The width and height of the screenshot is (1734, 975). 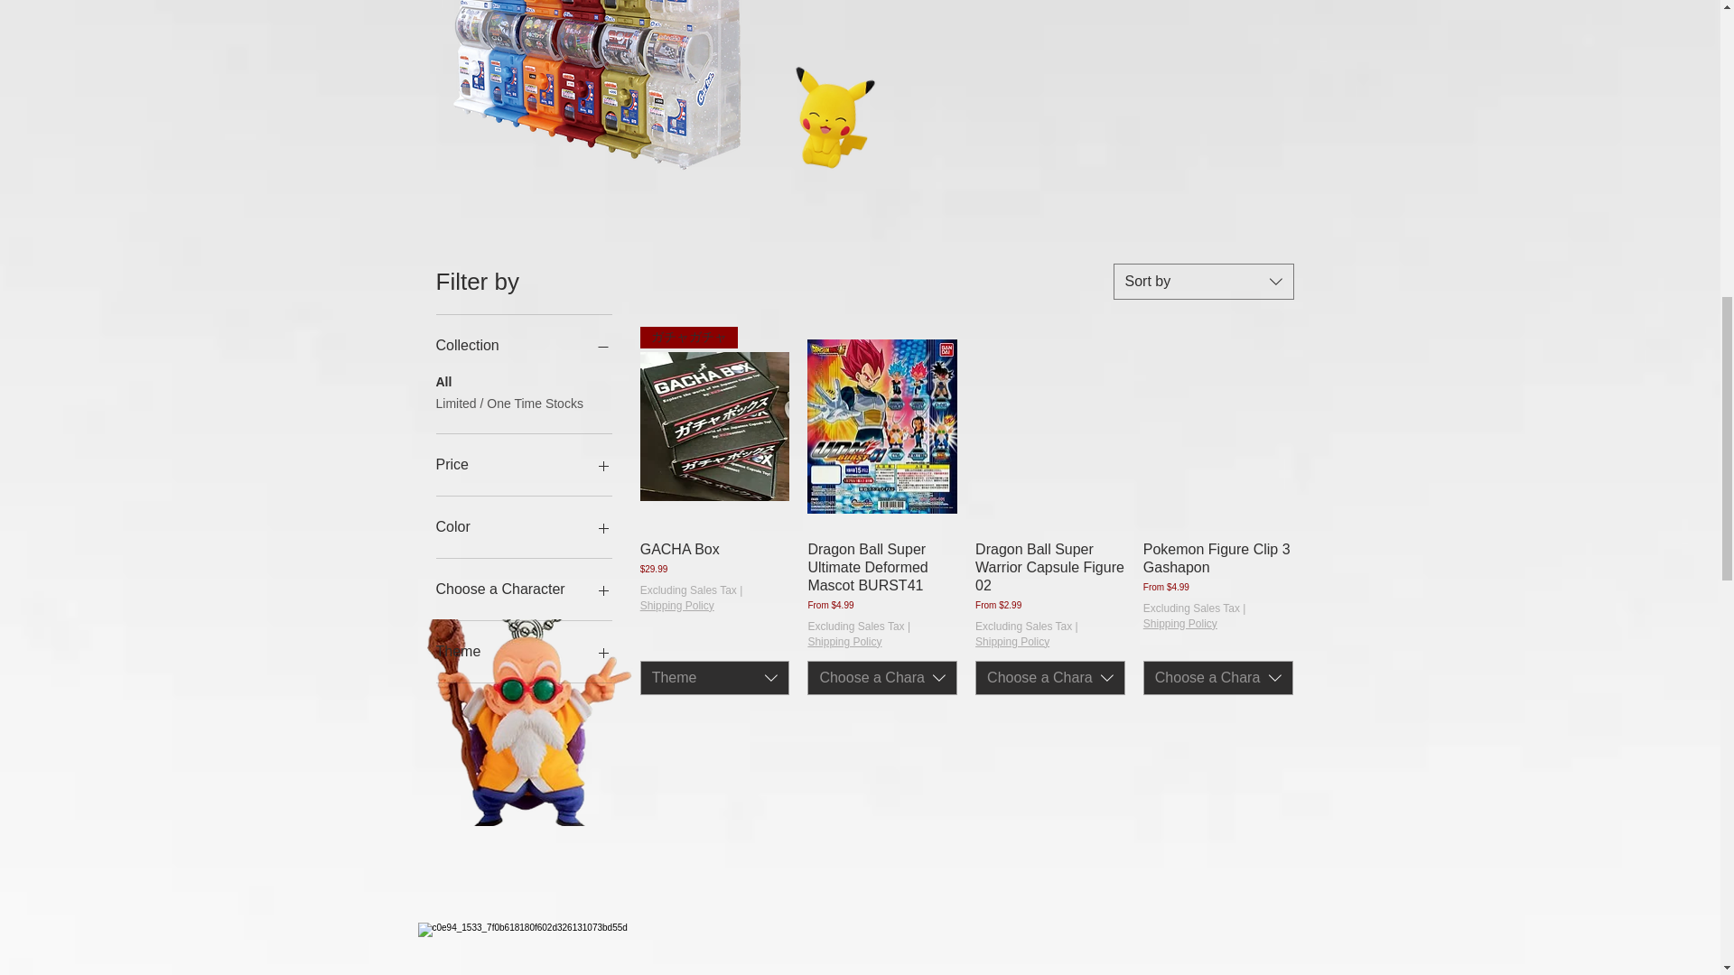 I want to click on Choose a Character, so click(x=523, y=590).